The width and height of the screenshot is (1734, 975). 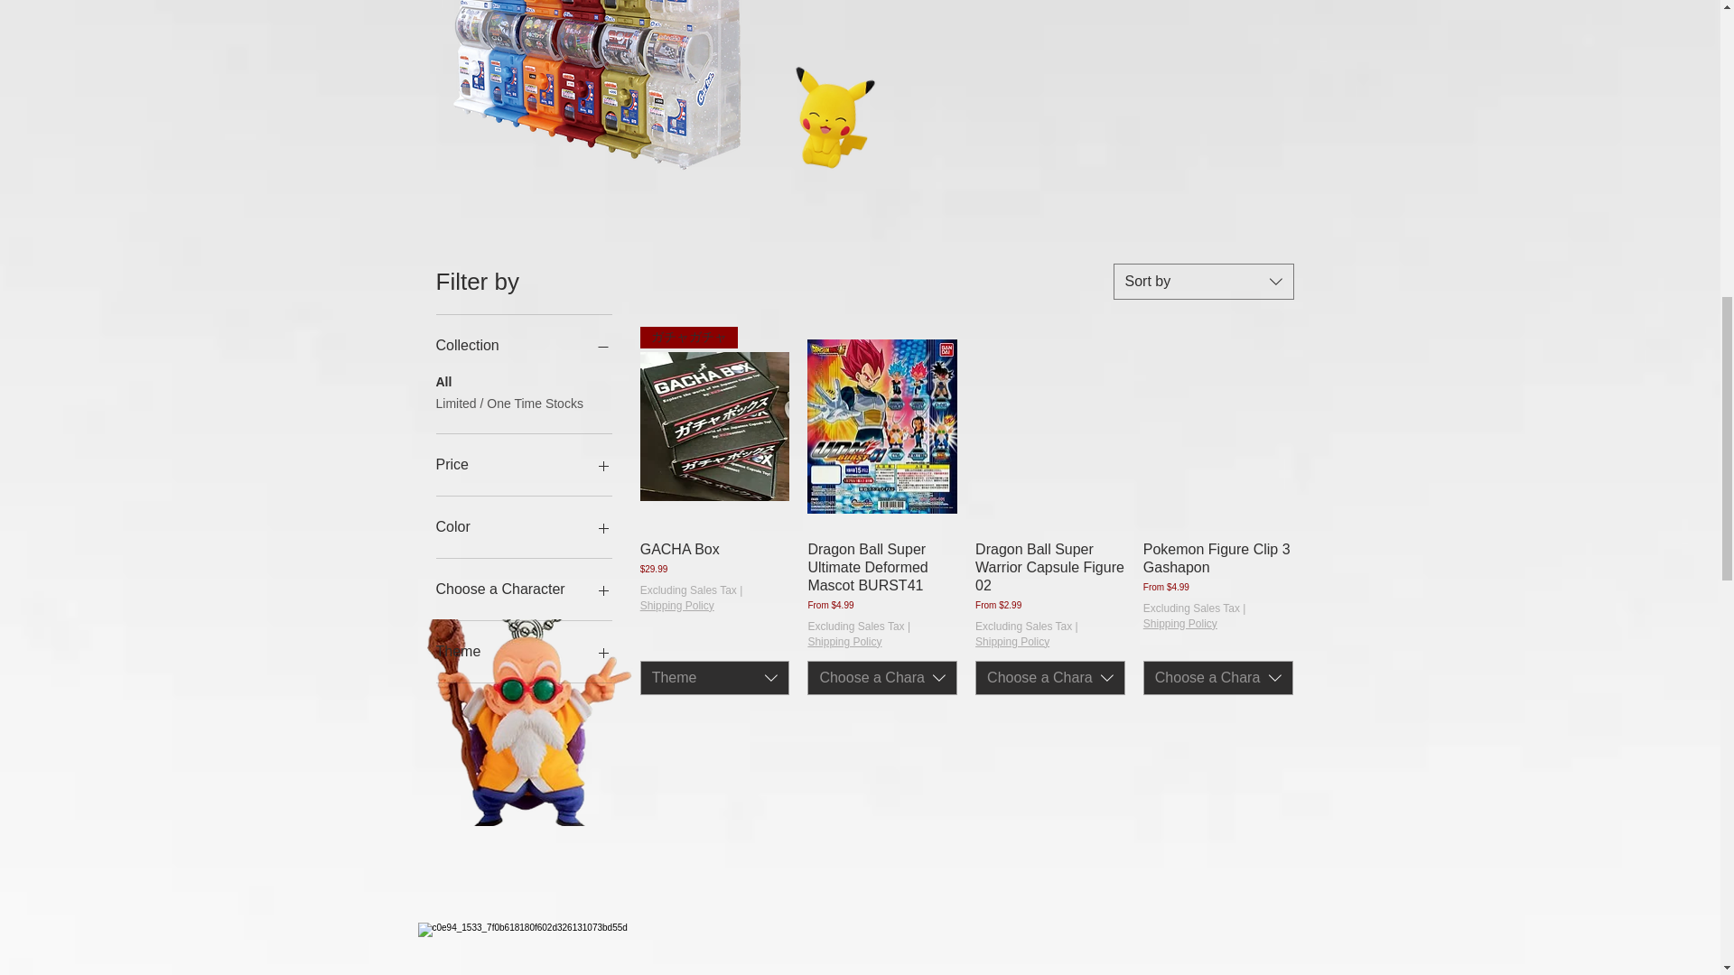 I want to click on Choose a Character, so click(x=523, y=590).